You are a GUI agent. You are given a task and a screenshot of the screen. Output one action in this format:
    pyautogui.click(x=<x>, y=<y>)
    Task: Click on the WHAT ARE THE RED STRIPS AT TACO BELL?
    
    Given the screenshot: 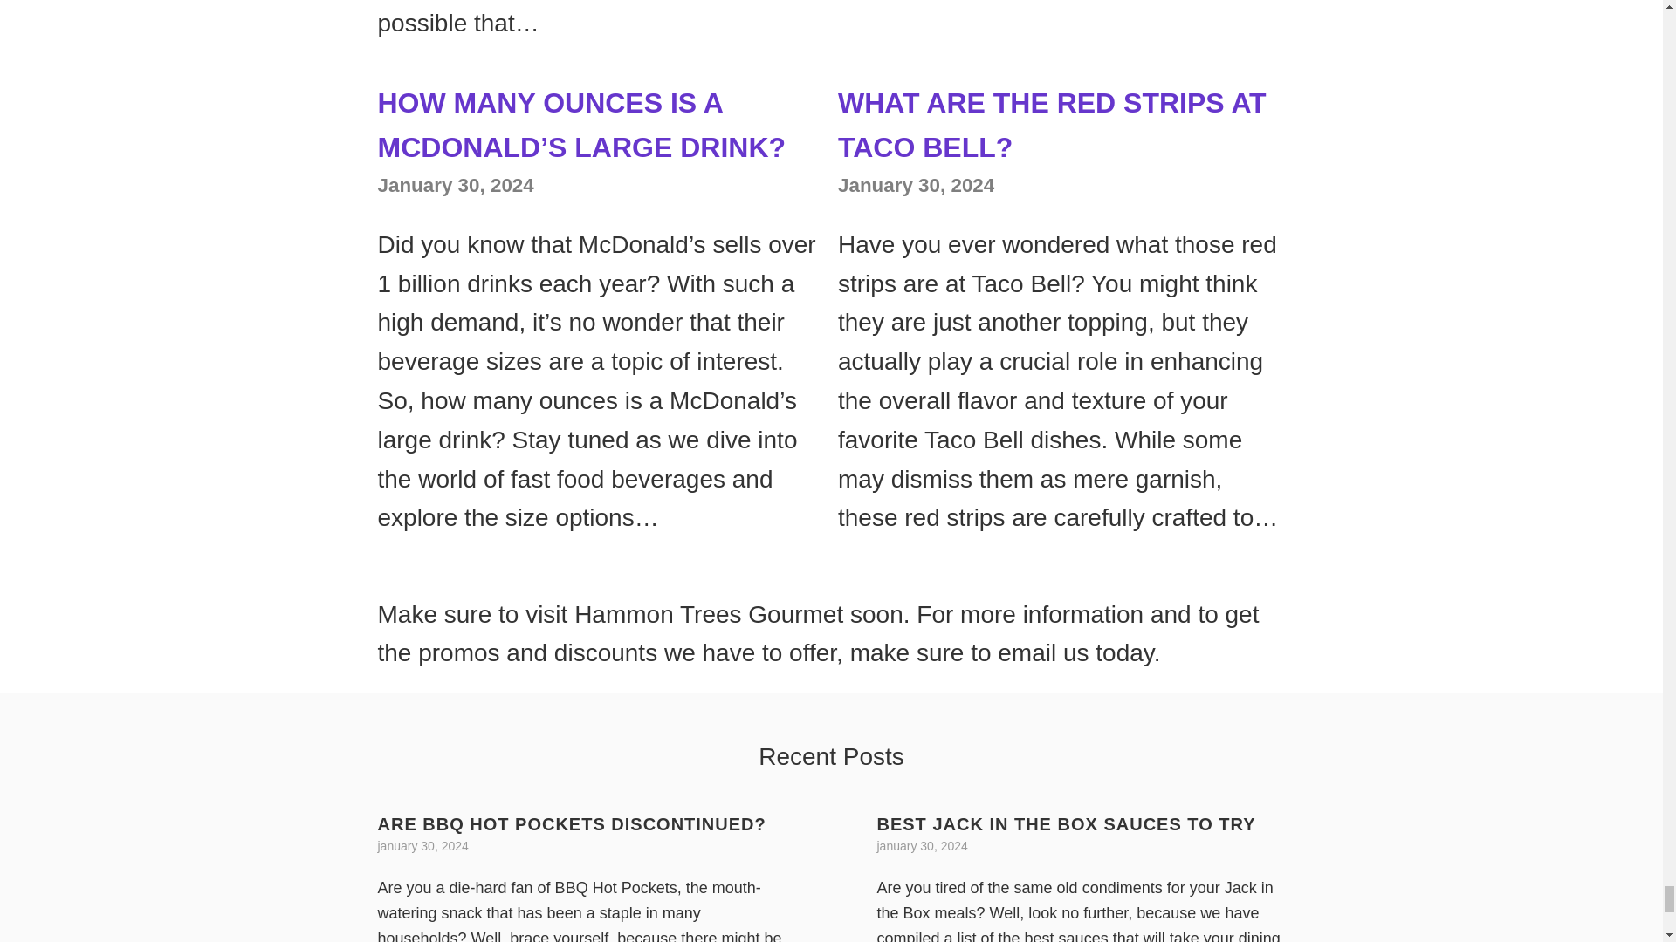 What is the action you would take?
    pyautogui.click(x=1053, y=125)
    